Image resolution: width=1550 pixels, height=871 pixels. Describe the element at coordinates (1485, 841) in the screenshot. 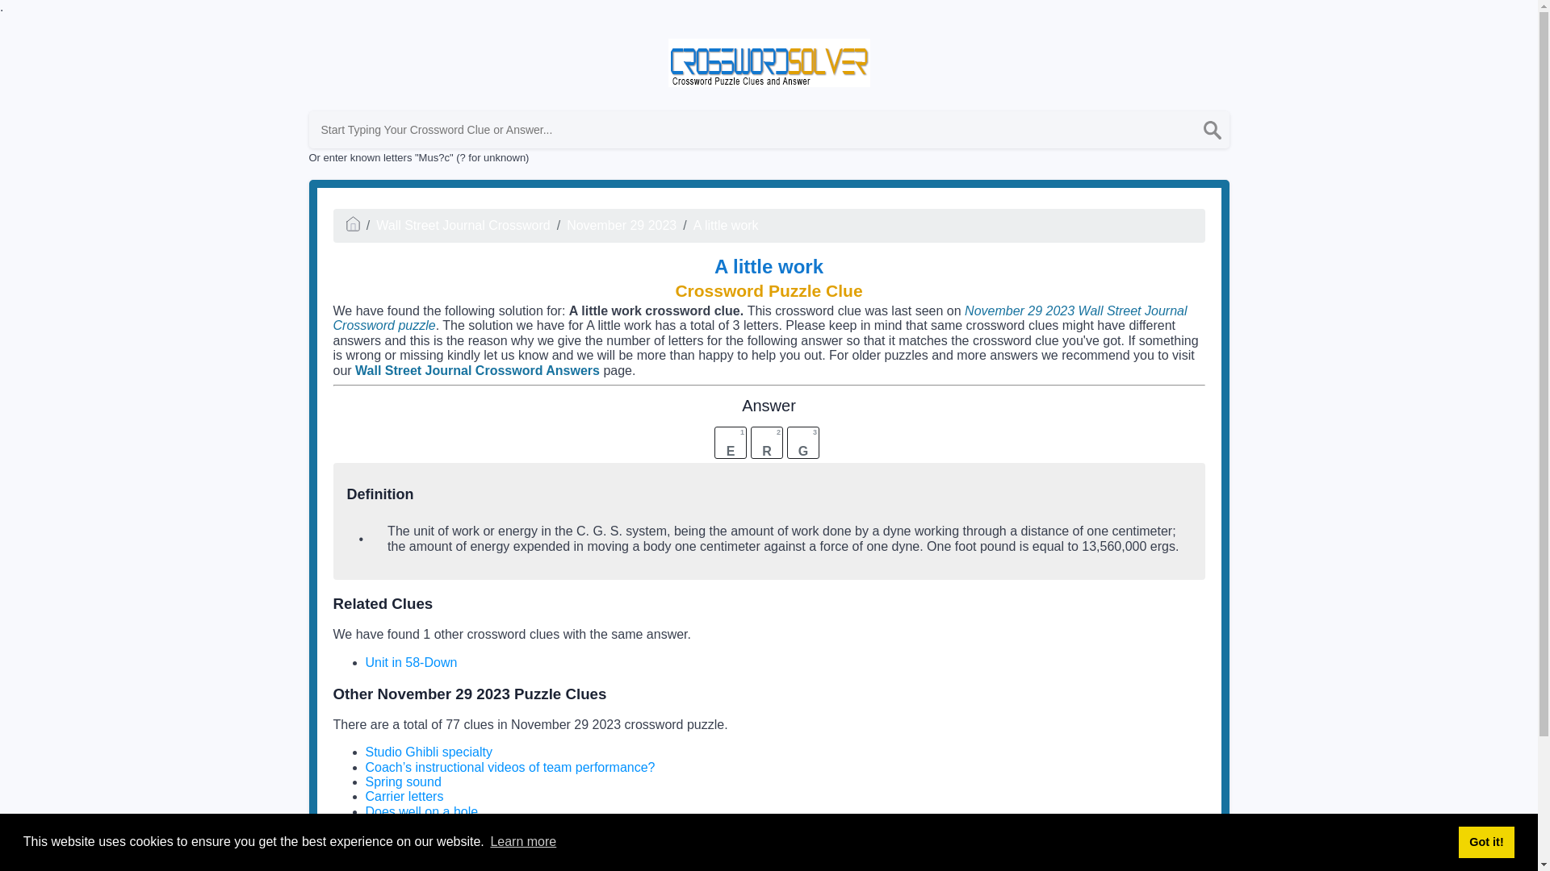

I see `Got it!` at that location.